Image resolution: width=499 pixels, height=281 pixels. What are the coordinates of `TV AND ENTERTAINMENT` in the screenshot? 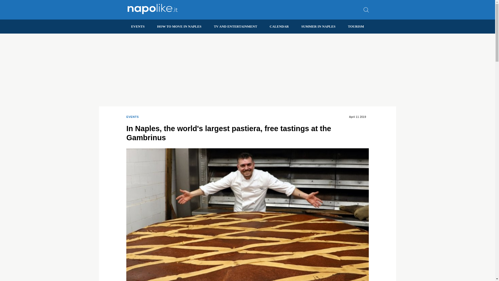 It's located at (235, 26).